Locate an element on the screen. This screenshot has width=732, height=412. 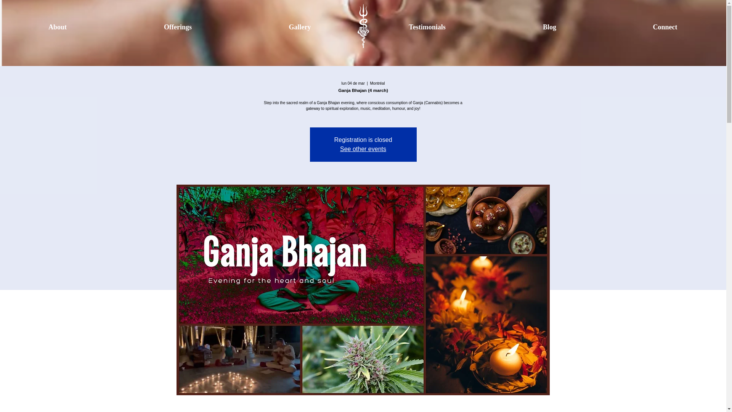
About is located at coordinates (57, 24).